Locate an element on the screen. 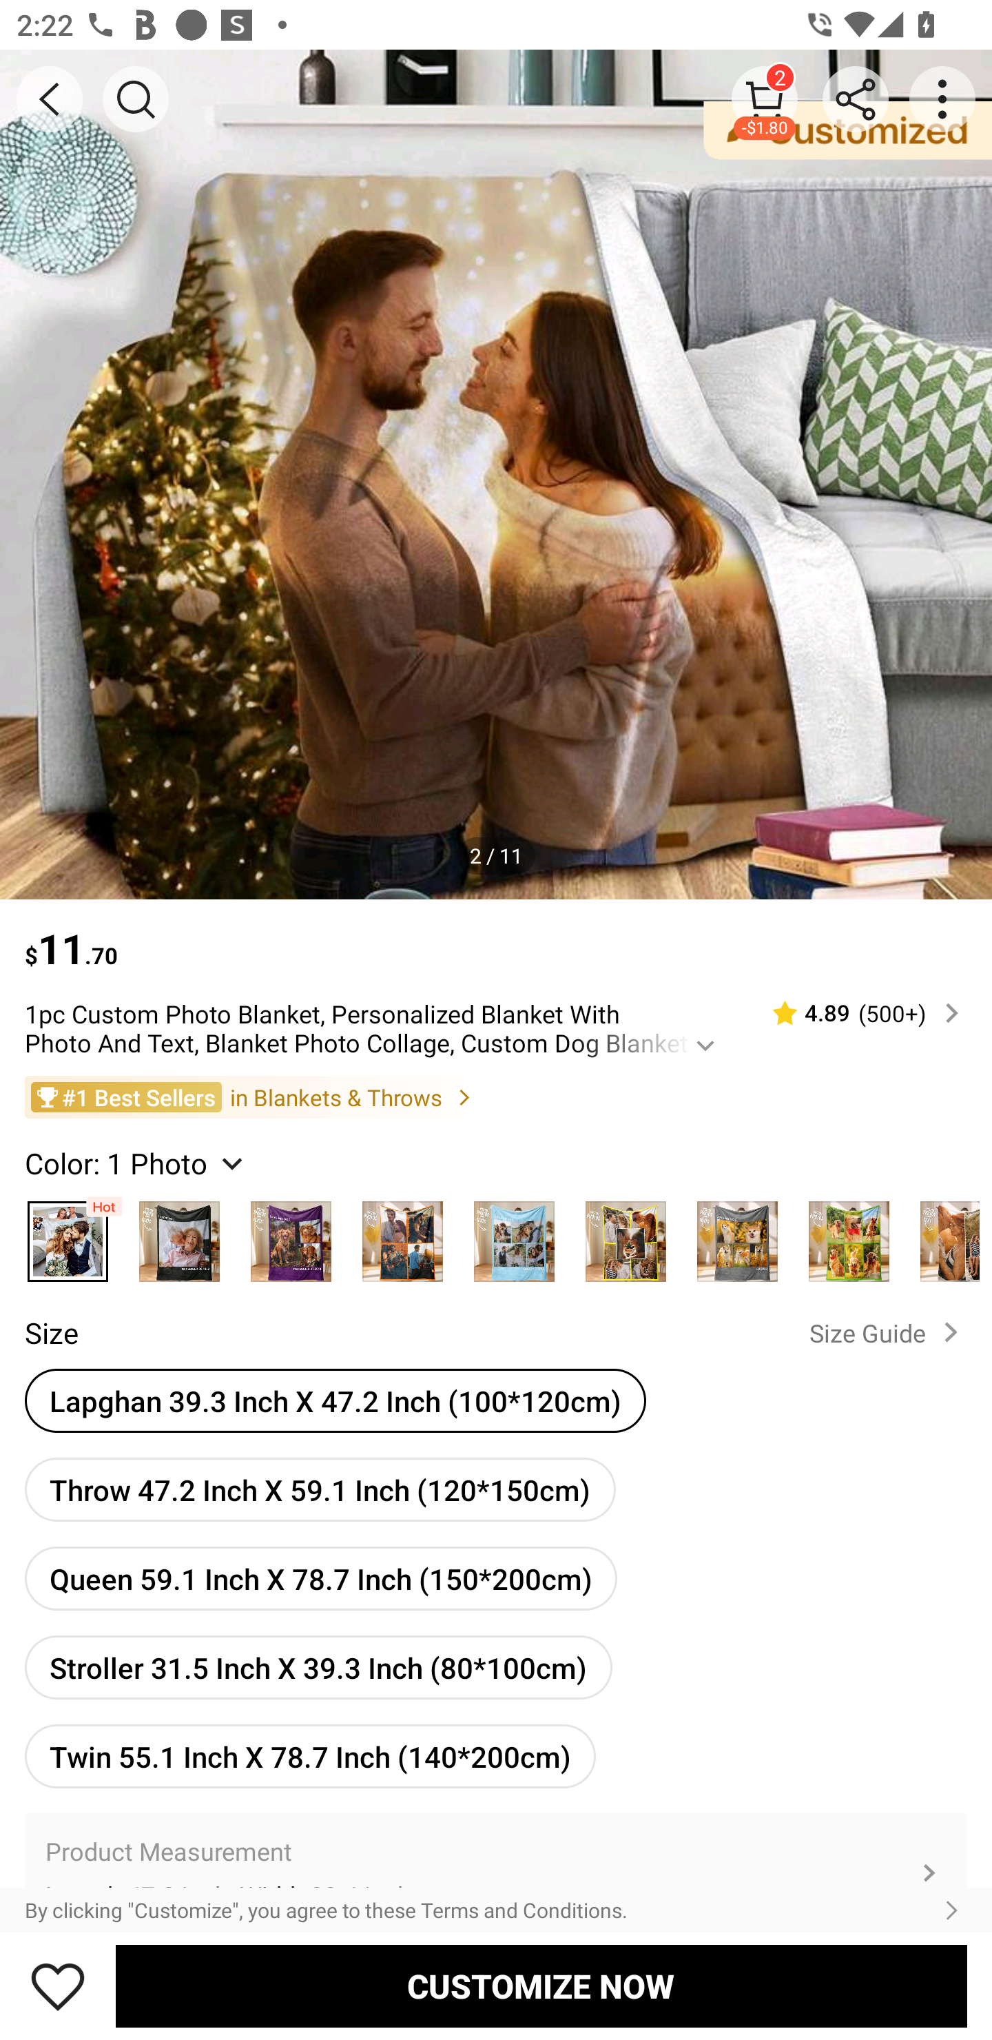 The width and height of the screenshot is (992, 2040). Save is located at coordinates (58, 1986).